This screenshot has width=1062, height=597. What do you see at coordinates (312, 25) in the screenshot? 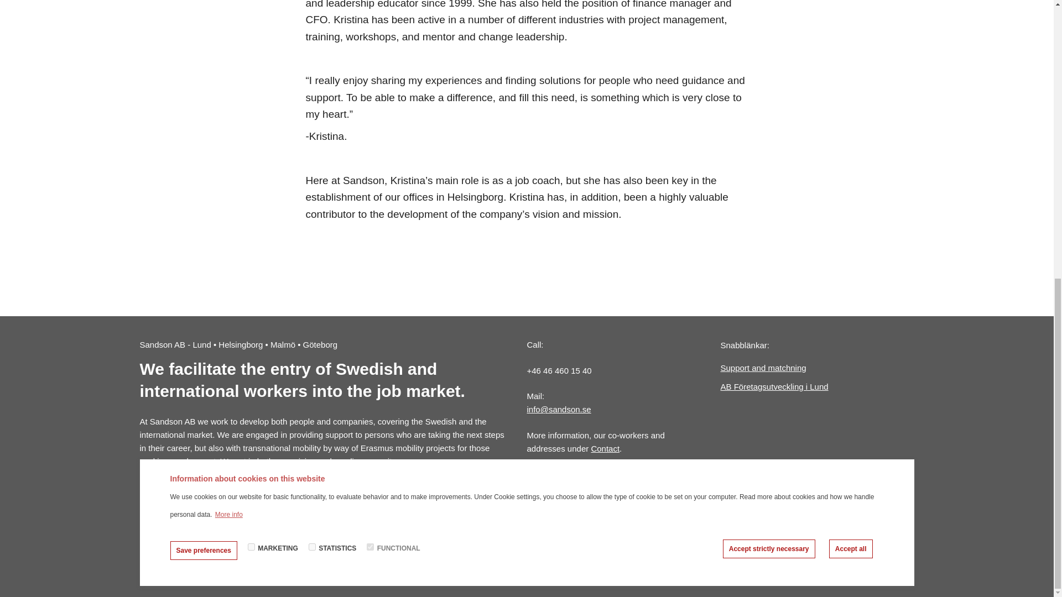
I see `statistics` at bounding box center [312, 25].